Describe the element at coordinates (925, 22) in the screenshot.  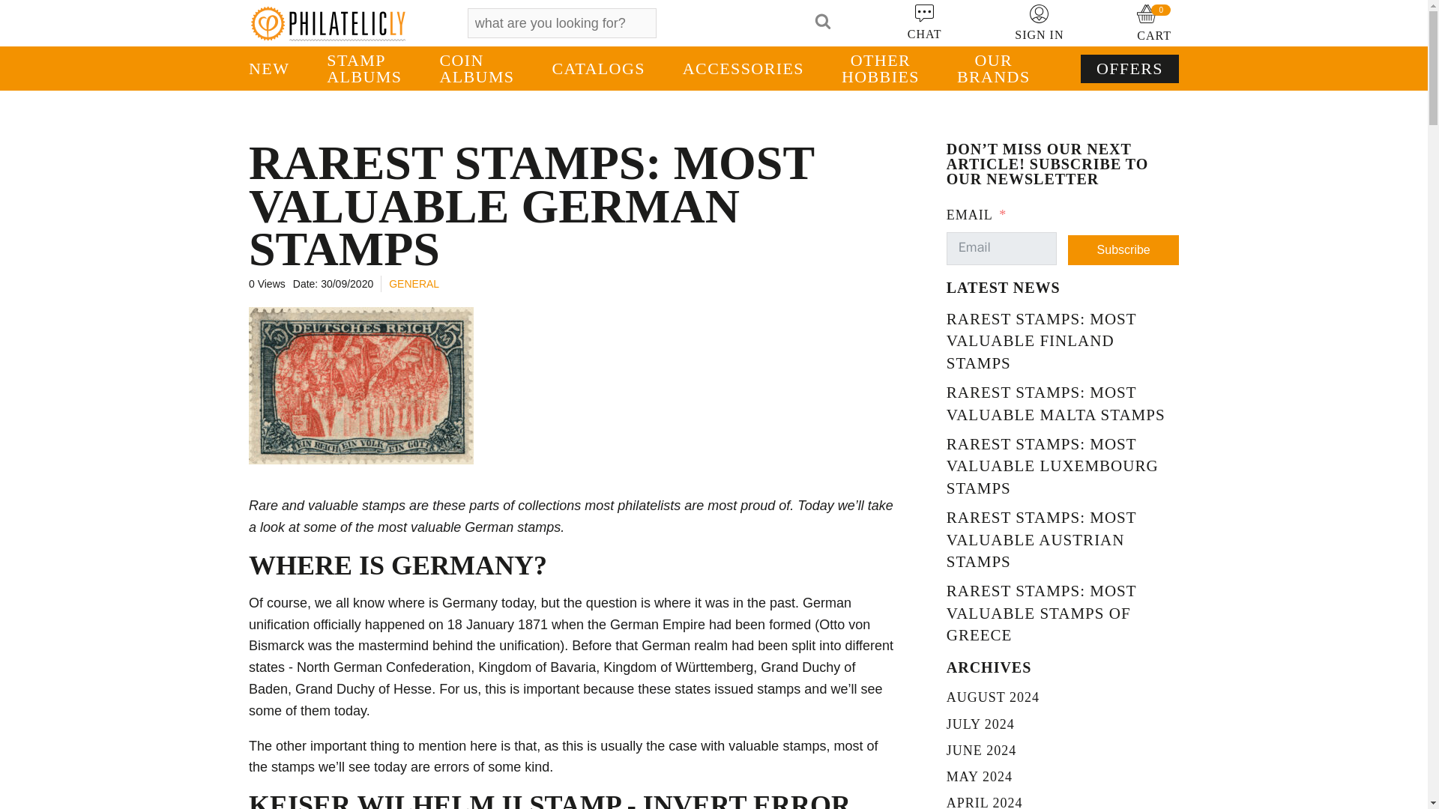
I see `CHAT` at that location.